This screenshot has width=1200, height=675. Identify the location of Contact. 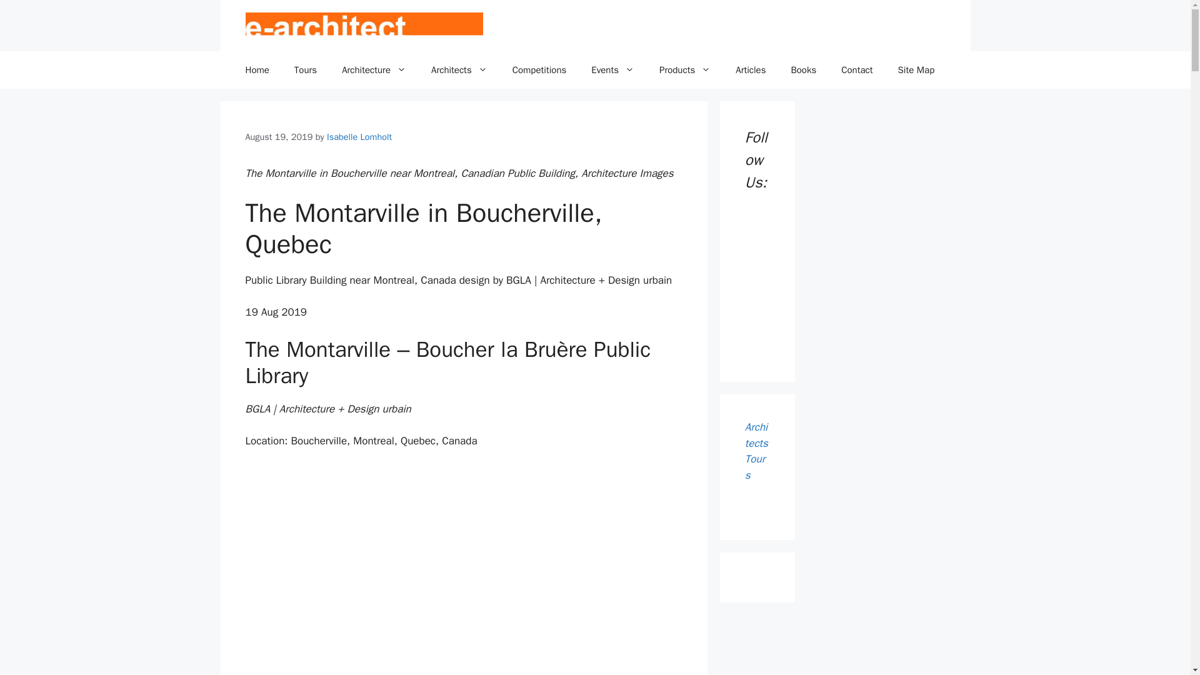
(857, 70).